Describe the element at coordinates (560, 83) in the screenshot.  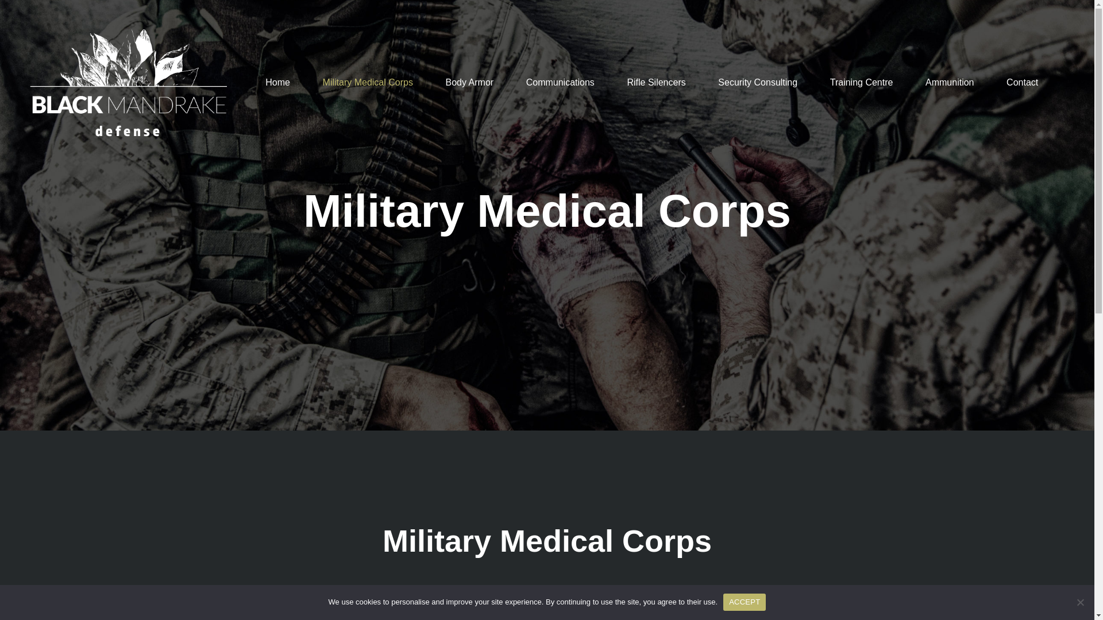
I see `Communications` at that location.